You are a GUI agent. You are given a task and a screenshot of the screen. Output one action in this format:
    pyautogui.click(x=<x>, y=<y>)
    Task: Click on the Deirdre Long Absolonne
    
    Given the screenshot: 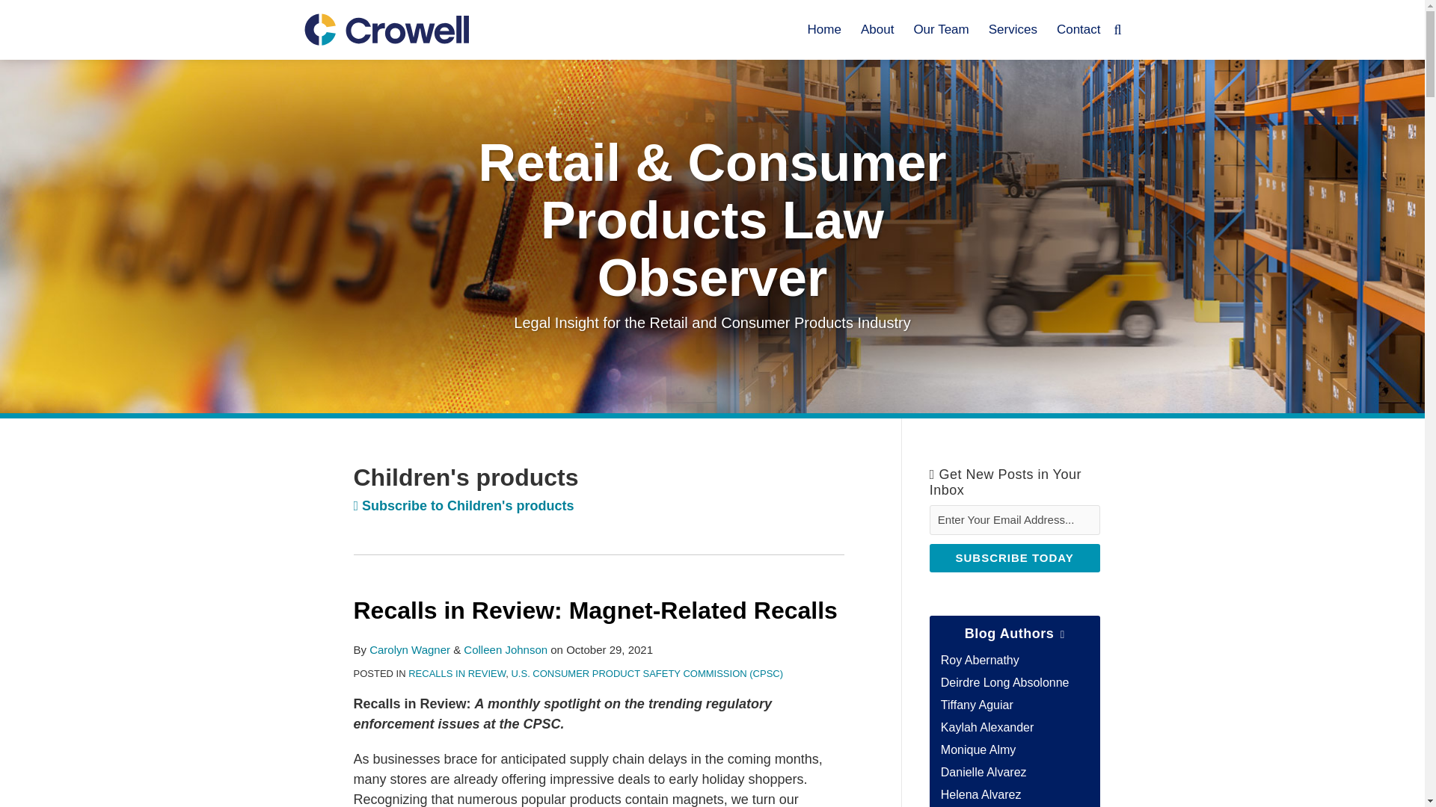 What is the action you would take?
    pyautogui.click(x=1005, y=683)
    